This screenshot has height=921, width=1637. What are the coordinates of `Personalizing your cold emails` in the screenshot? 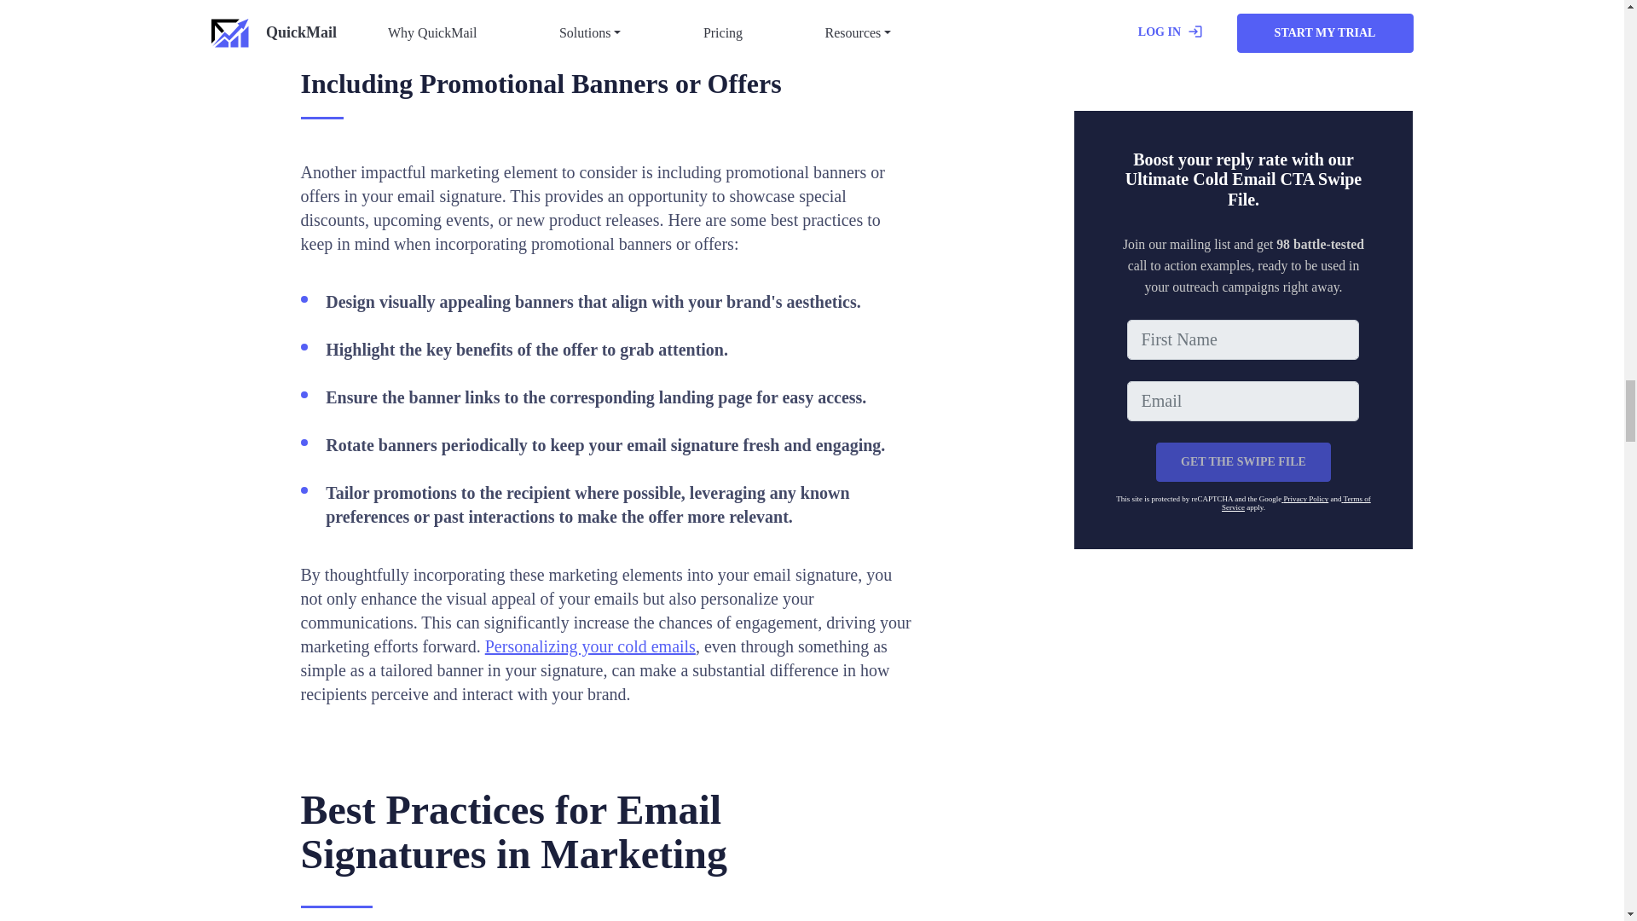 It's located at (590, 646).